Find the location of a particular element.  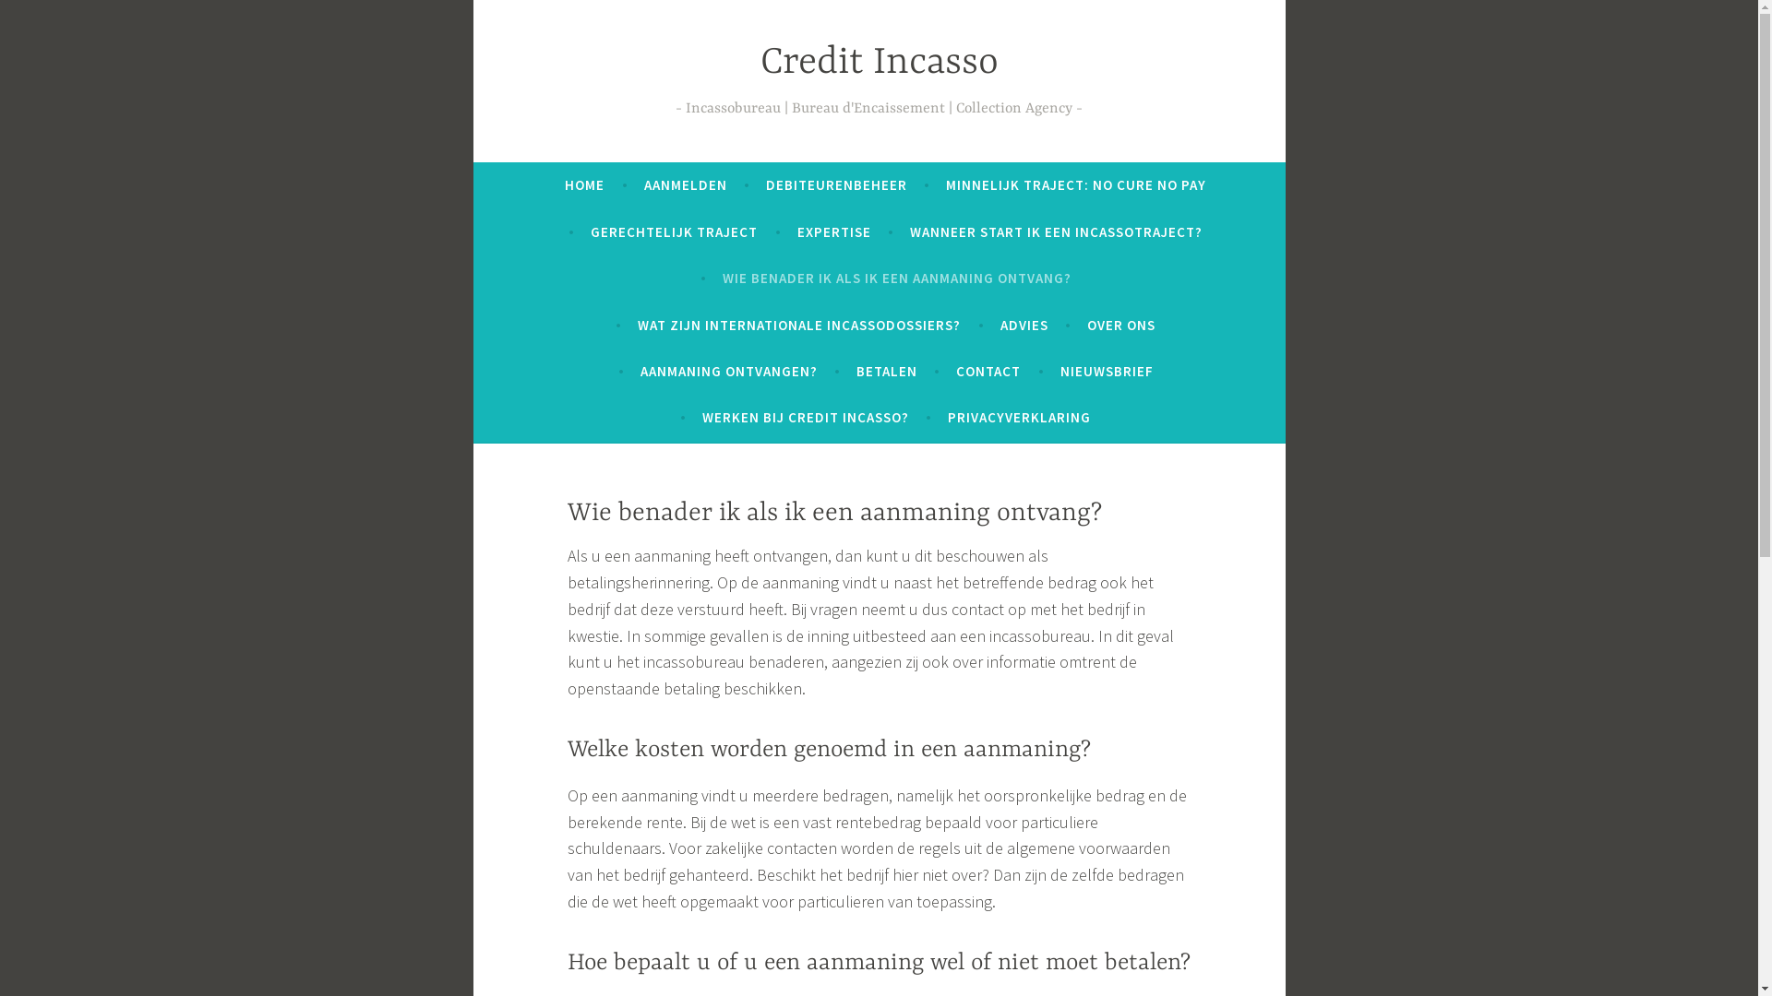

WANNEER START IK EEN INCASSOTRAJECT? is located at coordinates (1056, 232).